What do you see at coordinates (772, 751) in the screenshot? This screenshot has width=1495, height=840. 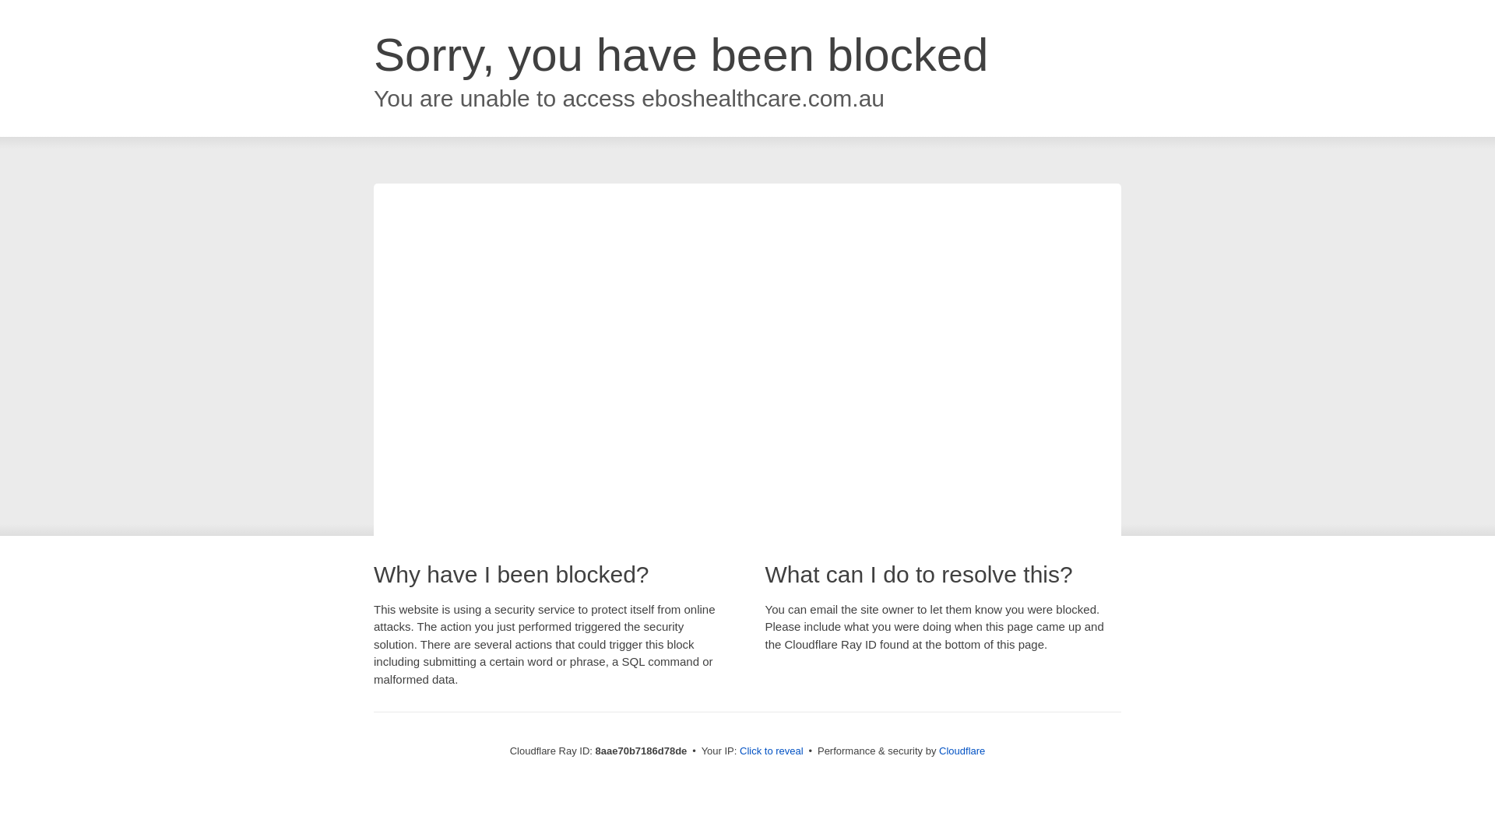 I see `Click to reveal` at bounding box center [772, 751].